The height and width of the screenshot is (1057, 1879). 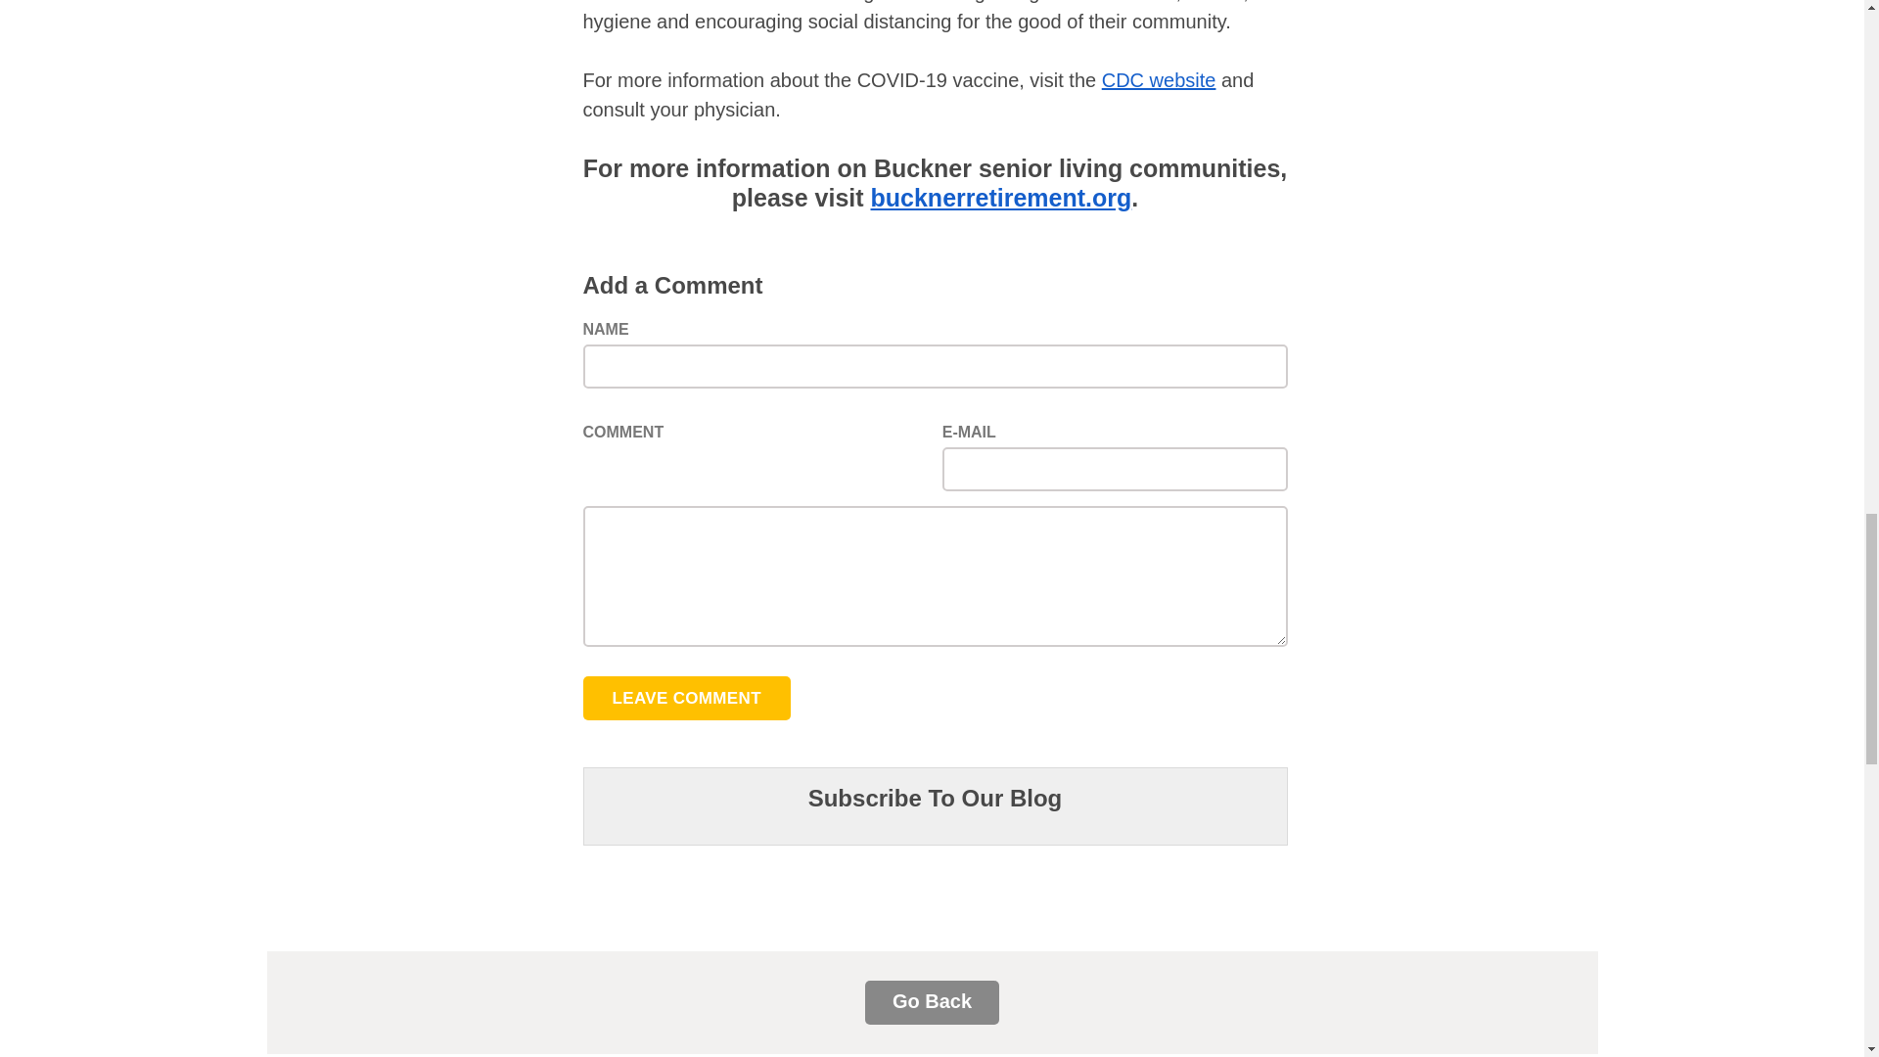 What do you see at coordinates (1002, 201) in the screenshot?
I see `bucknerretirement.org` at bounding box center [1002, 201].